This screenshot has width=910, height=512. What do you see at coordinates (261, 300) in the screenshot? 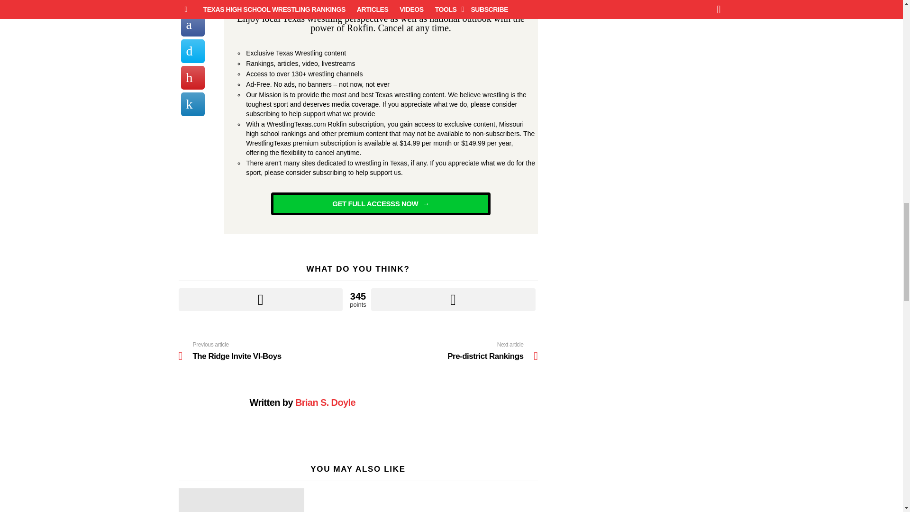
I see `Downvote` at bounding box center [261, 300].